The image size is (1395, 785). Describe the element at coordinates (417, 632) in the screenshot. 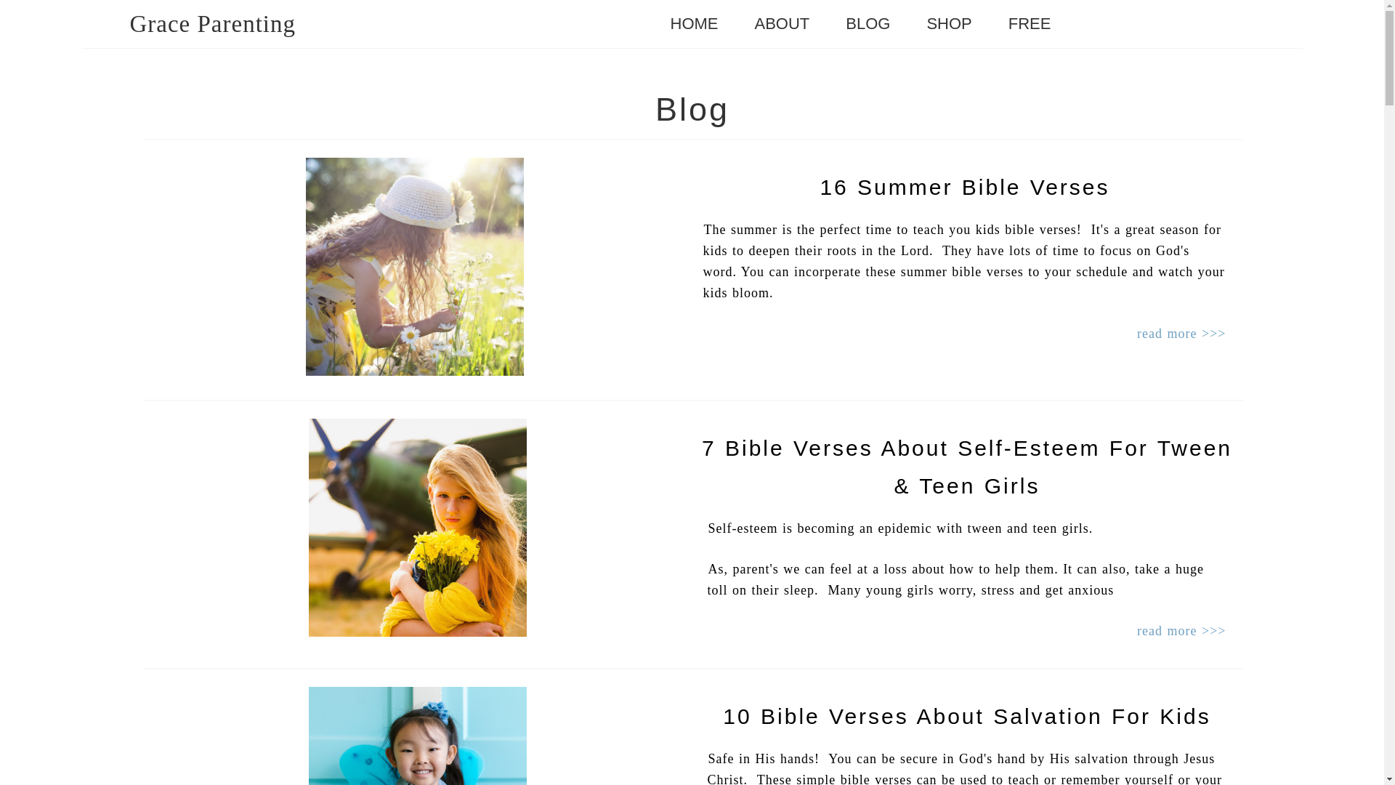

I see `Go to 7 Bible Verses About Self-Esteem For Teenage Girls` at that location.